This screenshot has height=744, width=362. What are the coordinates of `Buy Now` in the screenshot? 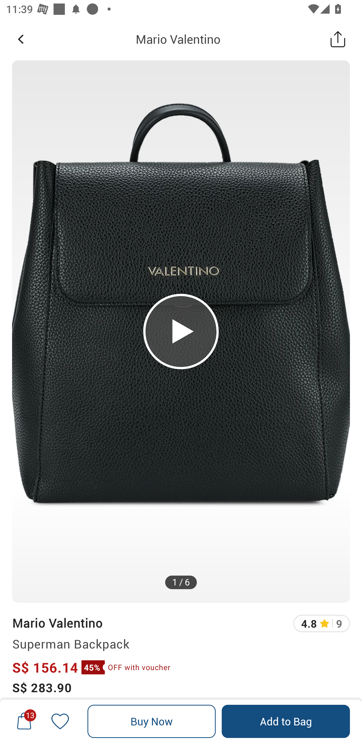 It's located at (152, 721).